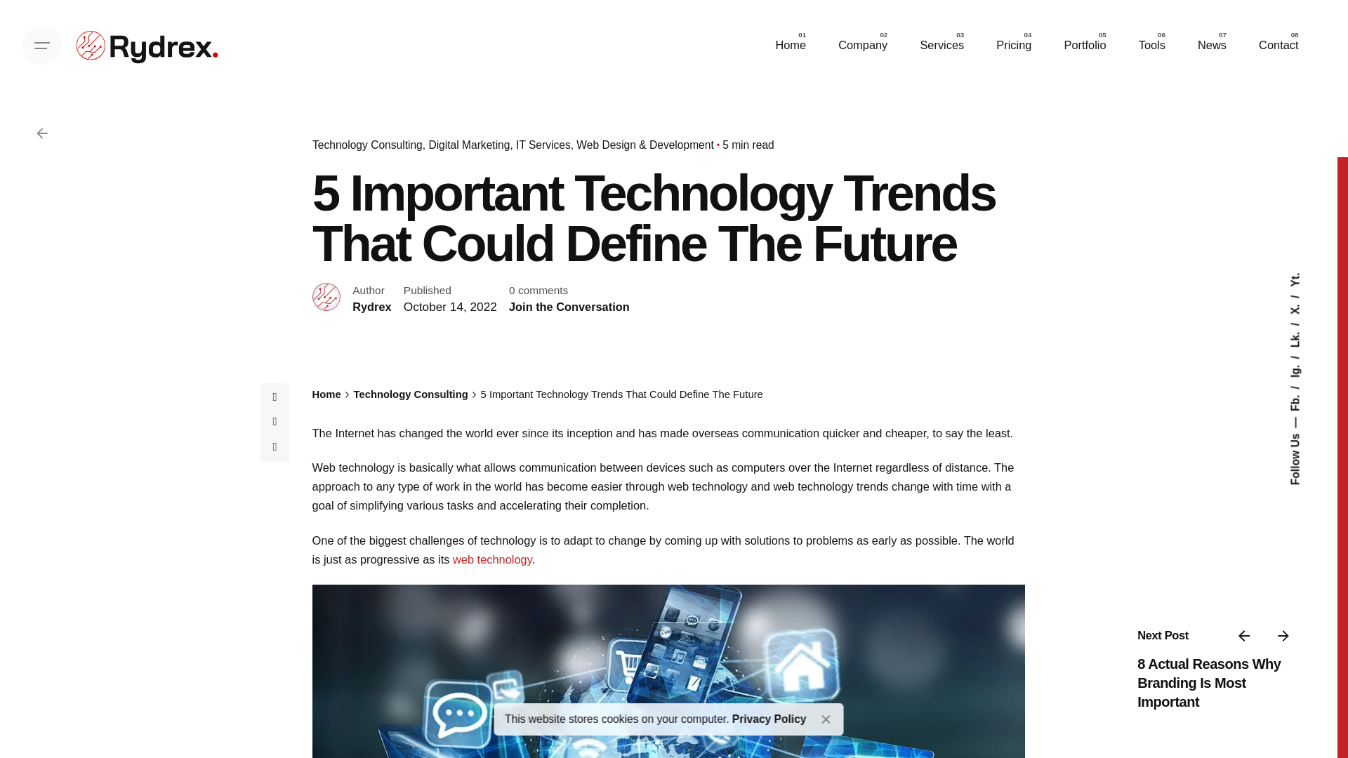 Image resolution: width=1348 pixels, height=758 pixels. I want to click on Portfolio, so click(1084, 46).